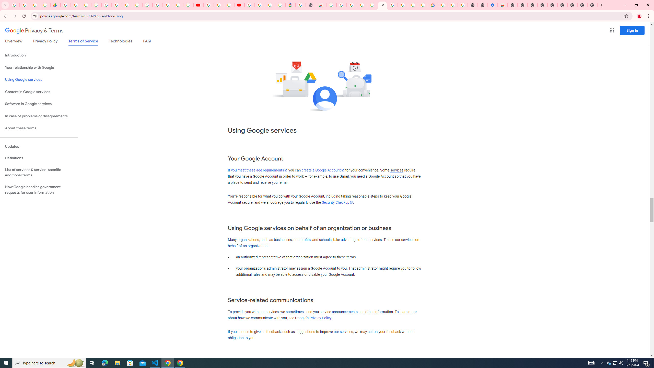 This screenshot has width=654, height=368. I want to click on Content in Google services, so click(39, 92).